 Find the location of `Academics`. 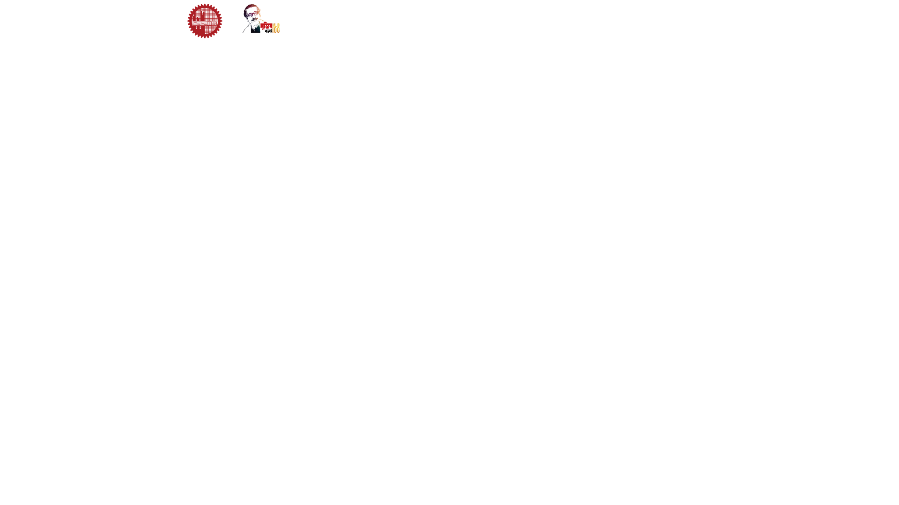

Academics is located at coordinates (357, 54).